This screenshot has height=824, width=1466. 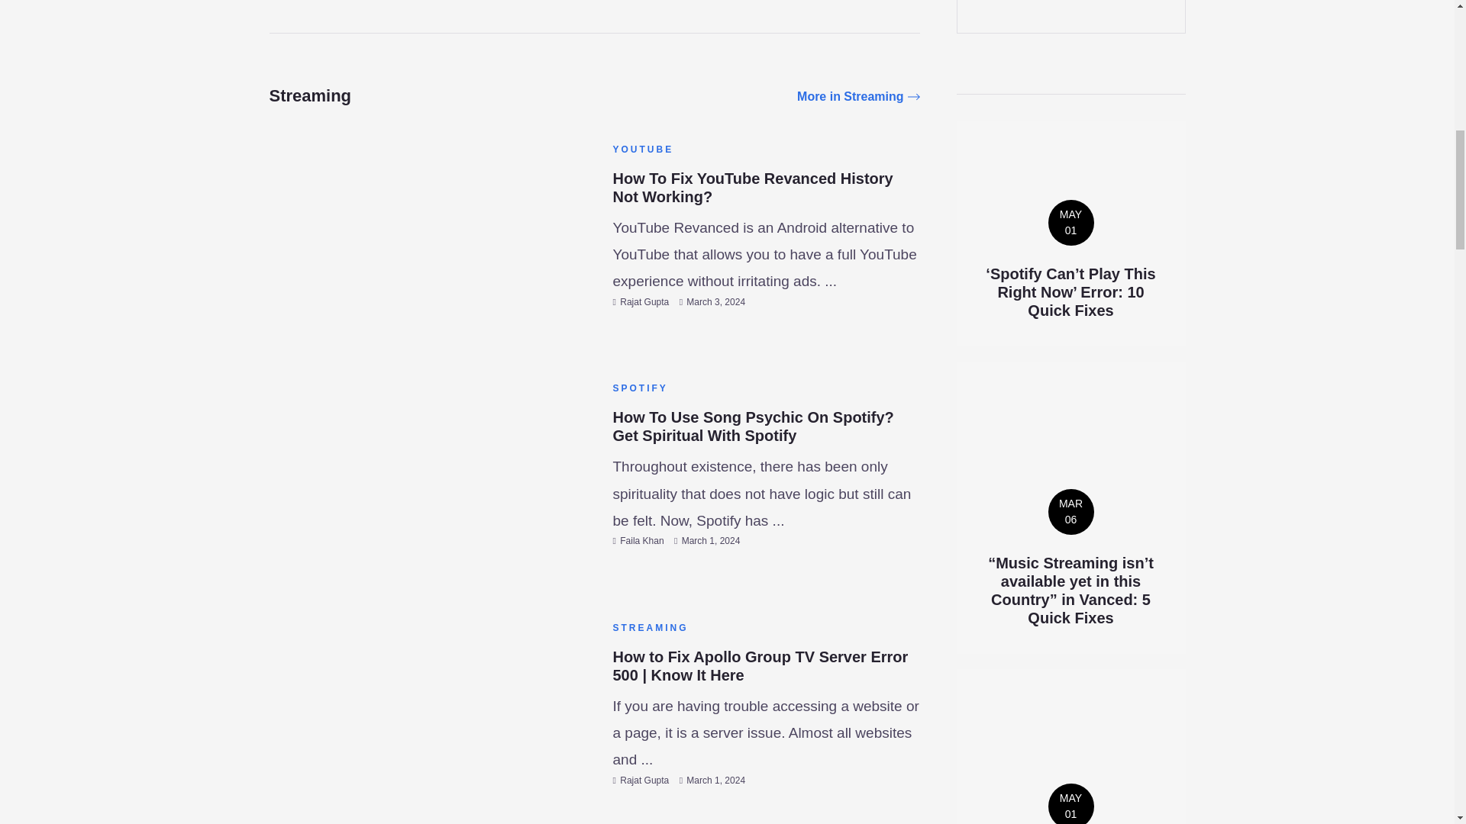 I want to click on Posts by Faila Khan, so click(x=641, y=541).